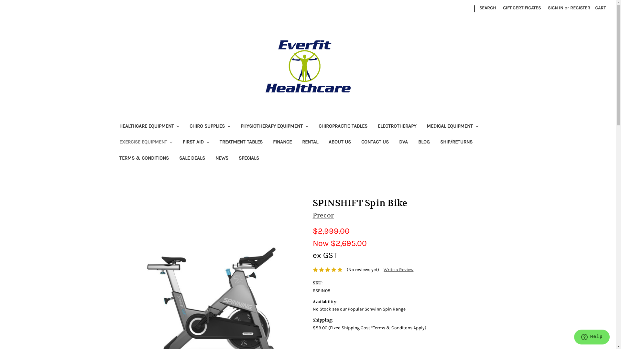 Image resolution: width=621 pixels, height=349 pixels. What do you see at coordinates (241, 143) in the screenshot?
I see `TREATMENT TABLES` at bounding box center [241, 143].